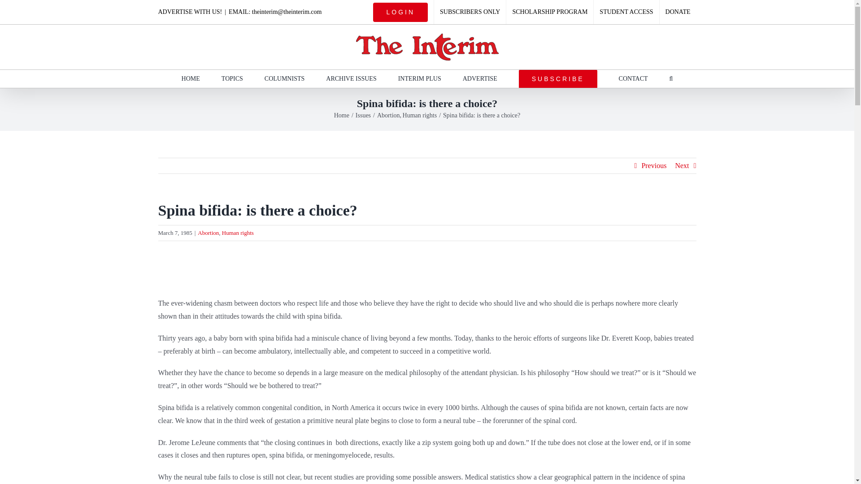 The height and width of the screenshot is (484, 861). I want to click on DONATE, so click(678, 12).